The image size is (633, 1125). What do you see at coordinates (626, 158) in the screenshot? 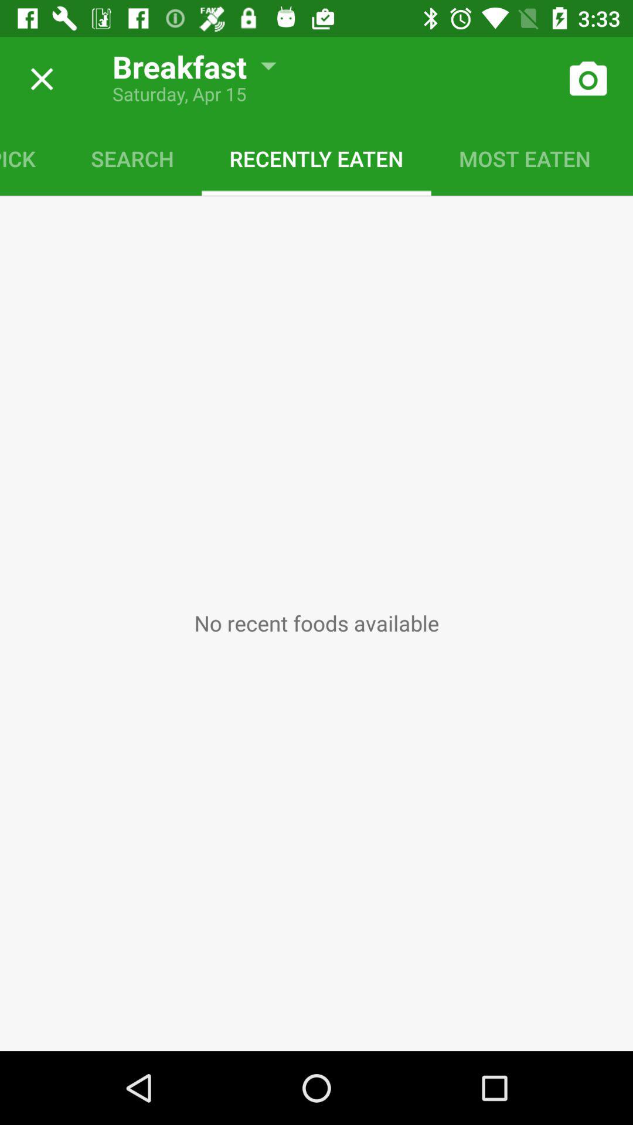
I see `turn on saved meal icon` at bounding box center [626, 158].